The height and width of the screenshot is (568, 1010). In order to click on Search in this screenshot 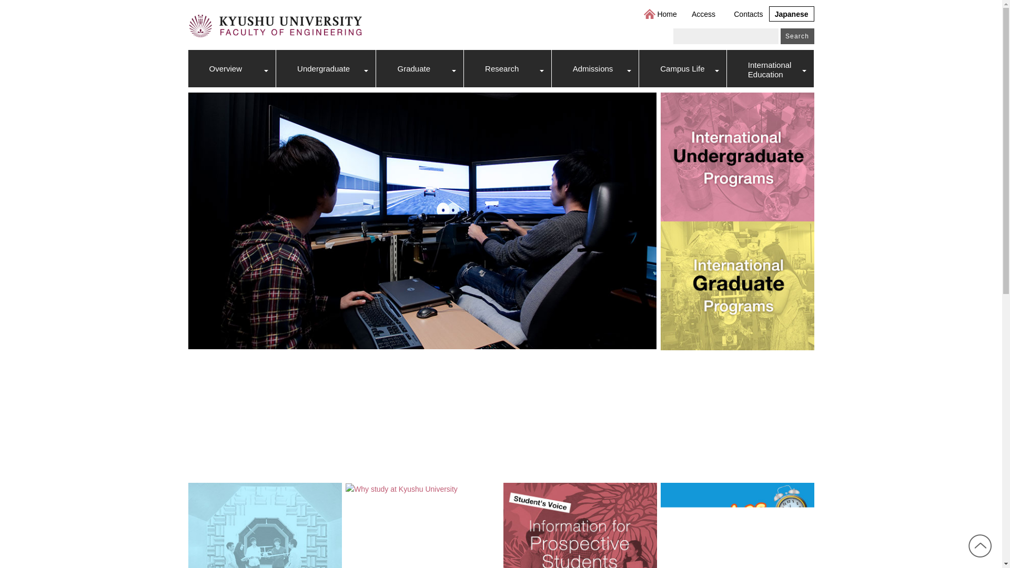, I will do `click(797, 36)`.